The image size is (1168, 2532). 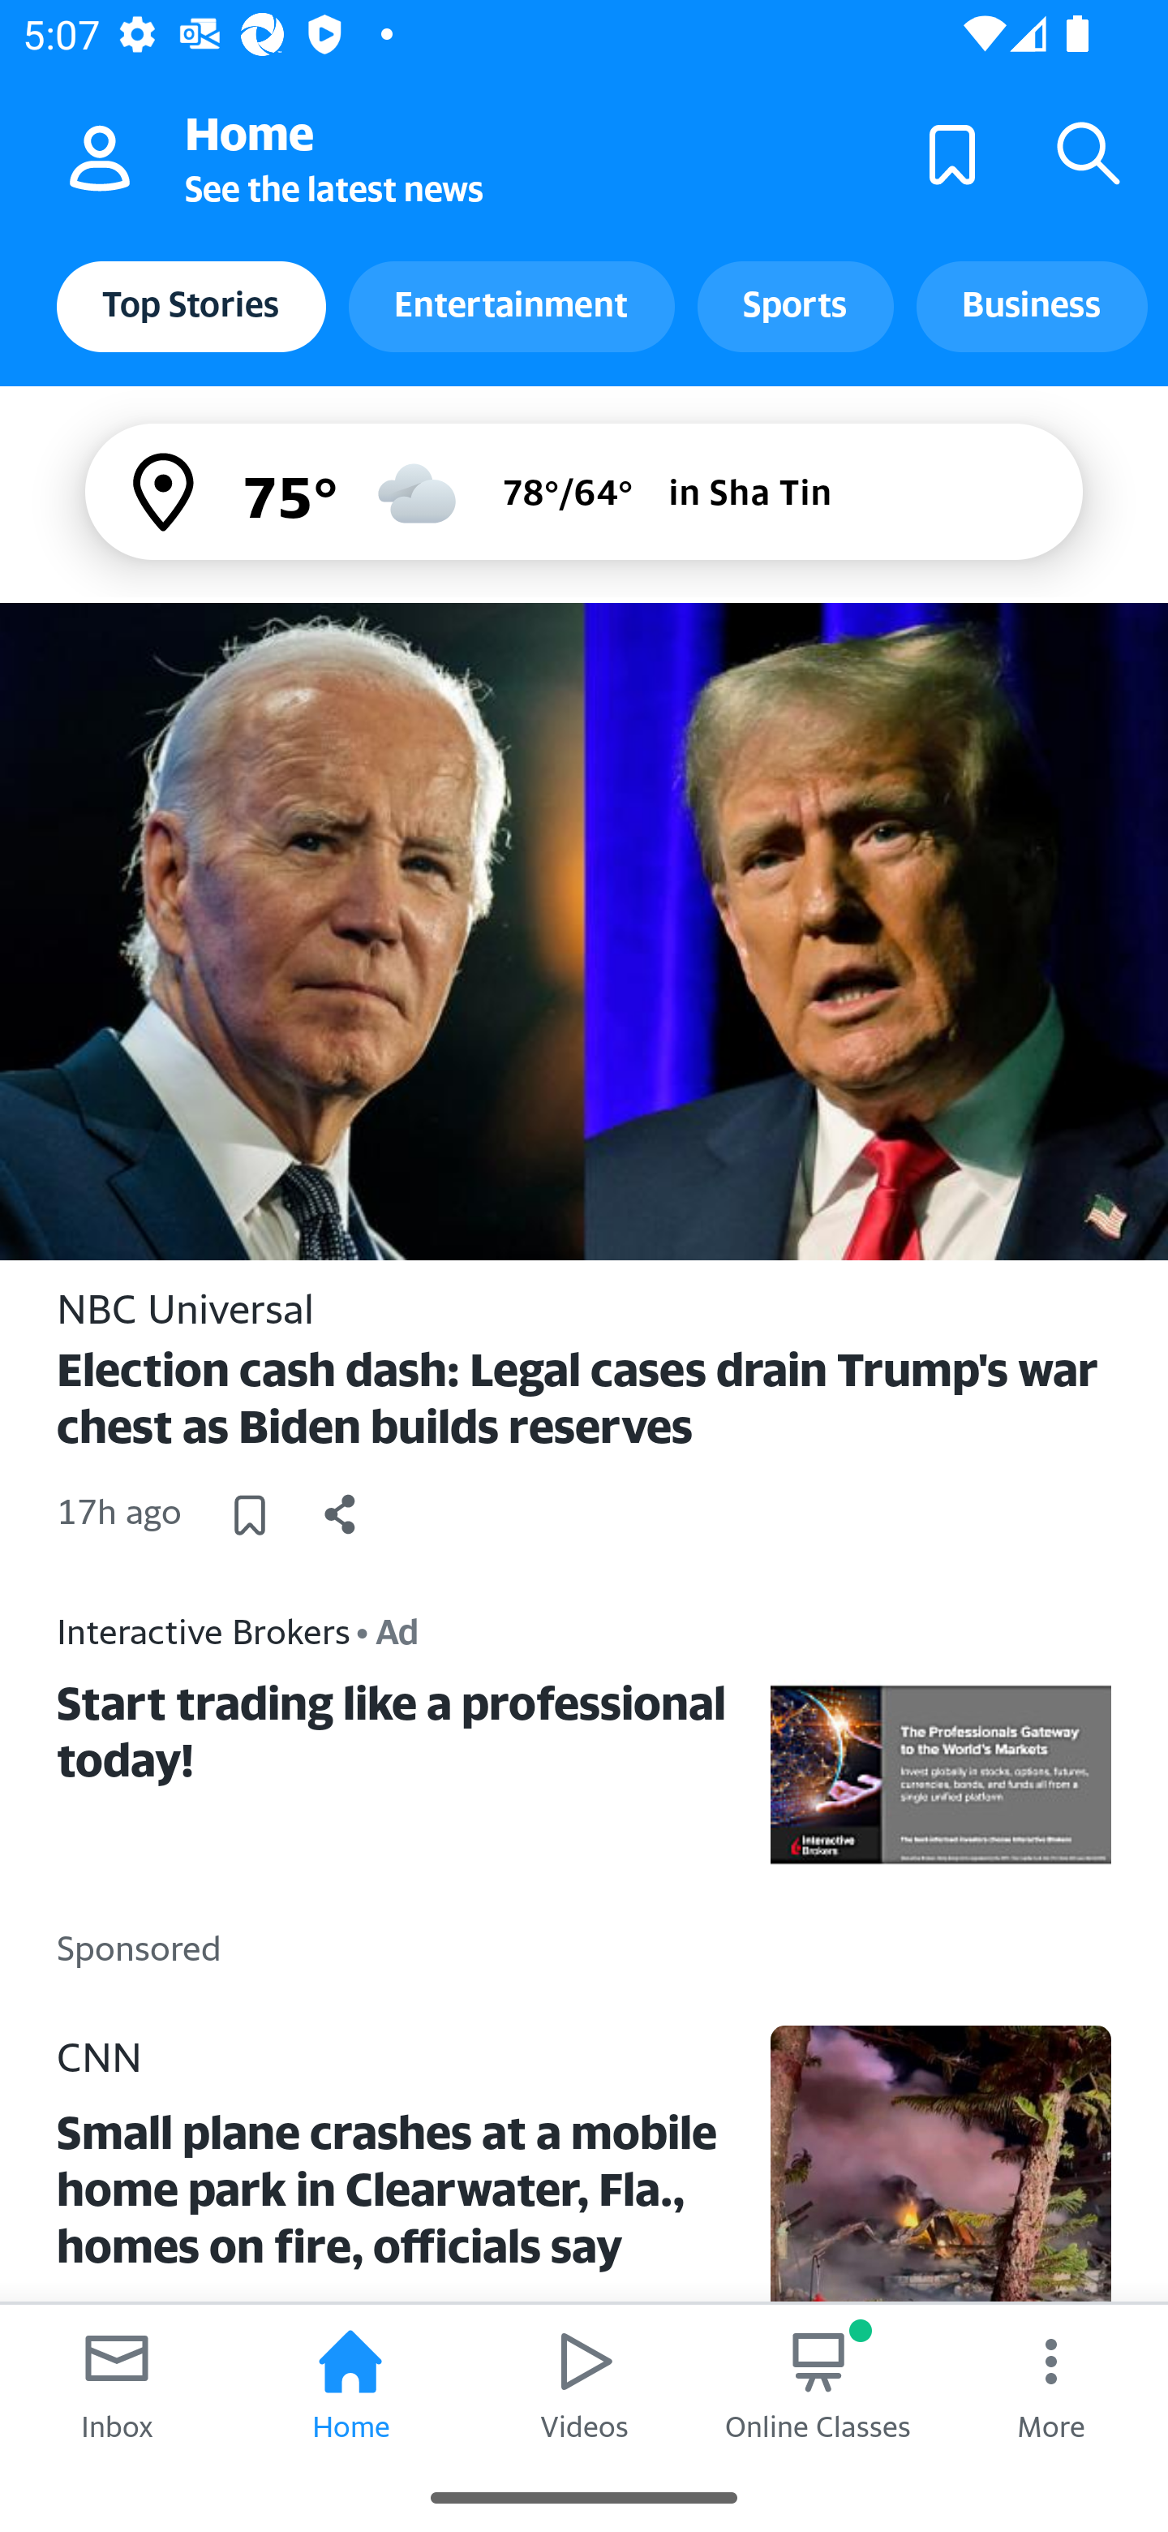 I want to click on allow accurate location, so click(x=165, y=492).